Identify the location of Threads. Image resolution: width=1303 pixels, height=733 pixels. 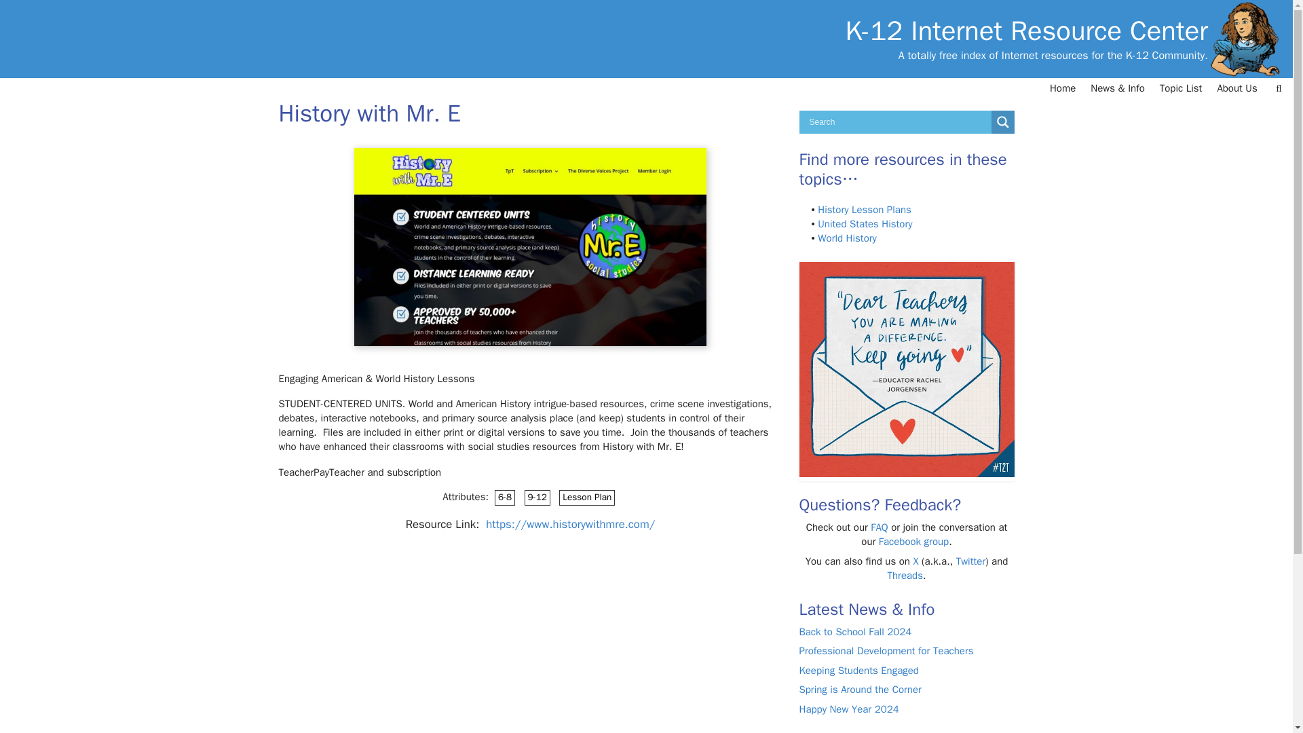
(905, 576).